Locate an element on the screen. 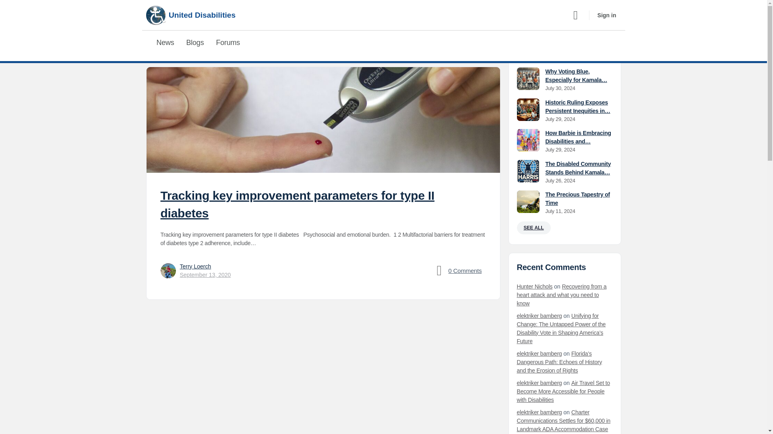  Blogs is located at coordinates (195, 43).